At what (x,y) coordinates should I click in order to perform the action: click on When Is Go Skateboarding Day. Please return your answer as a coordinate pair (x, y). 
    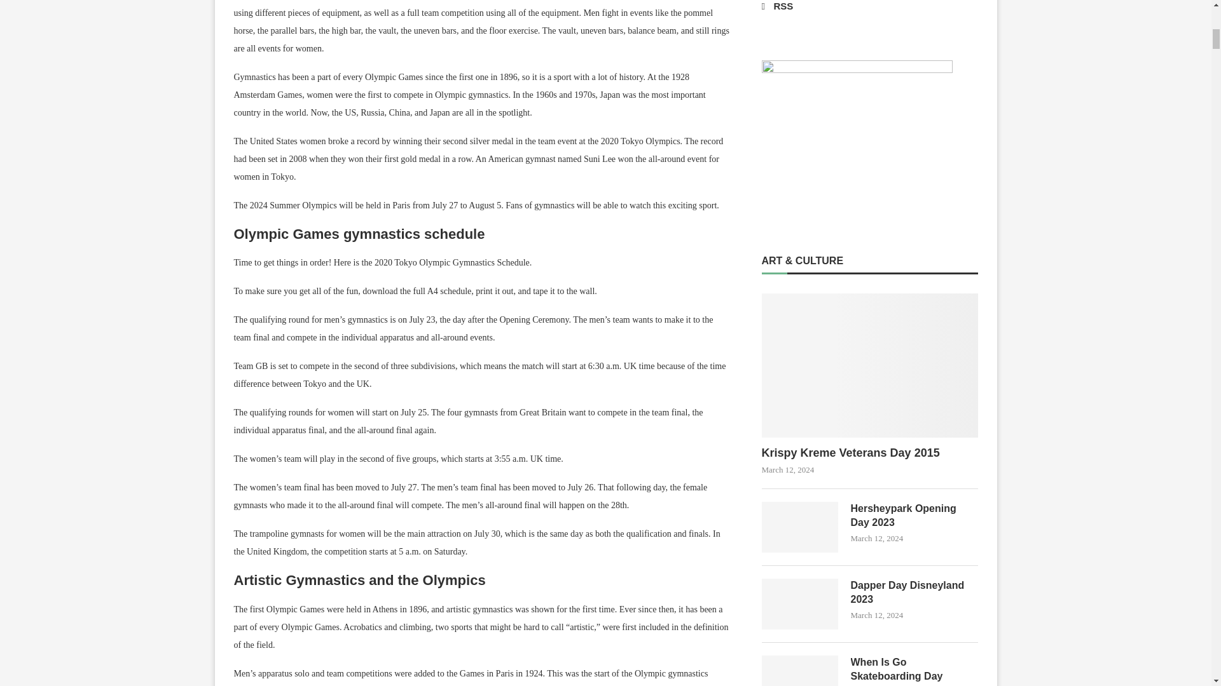
    Looking at the image, I should click on (914, 669).